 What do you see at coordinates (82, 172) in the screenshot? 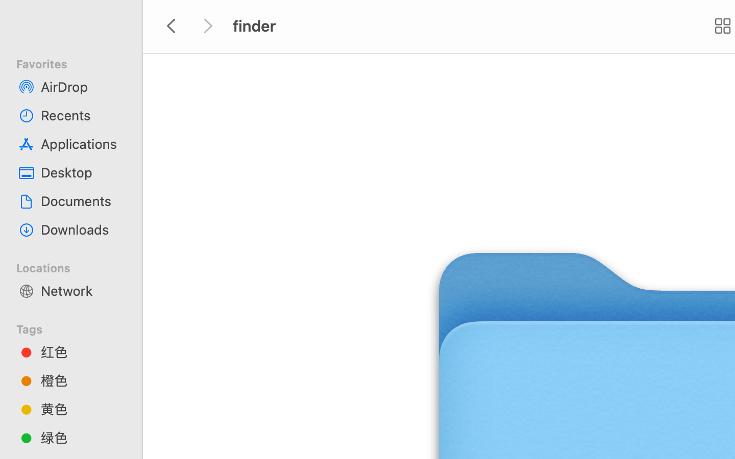
I see `Desktop` at bounding box center [82, 172].